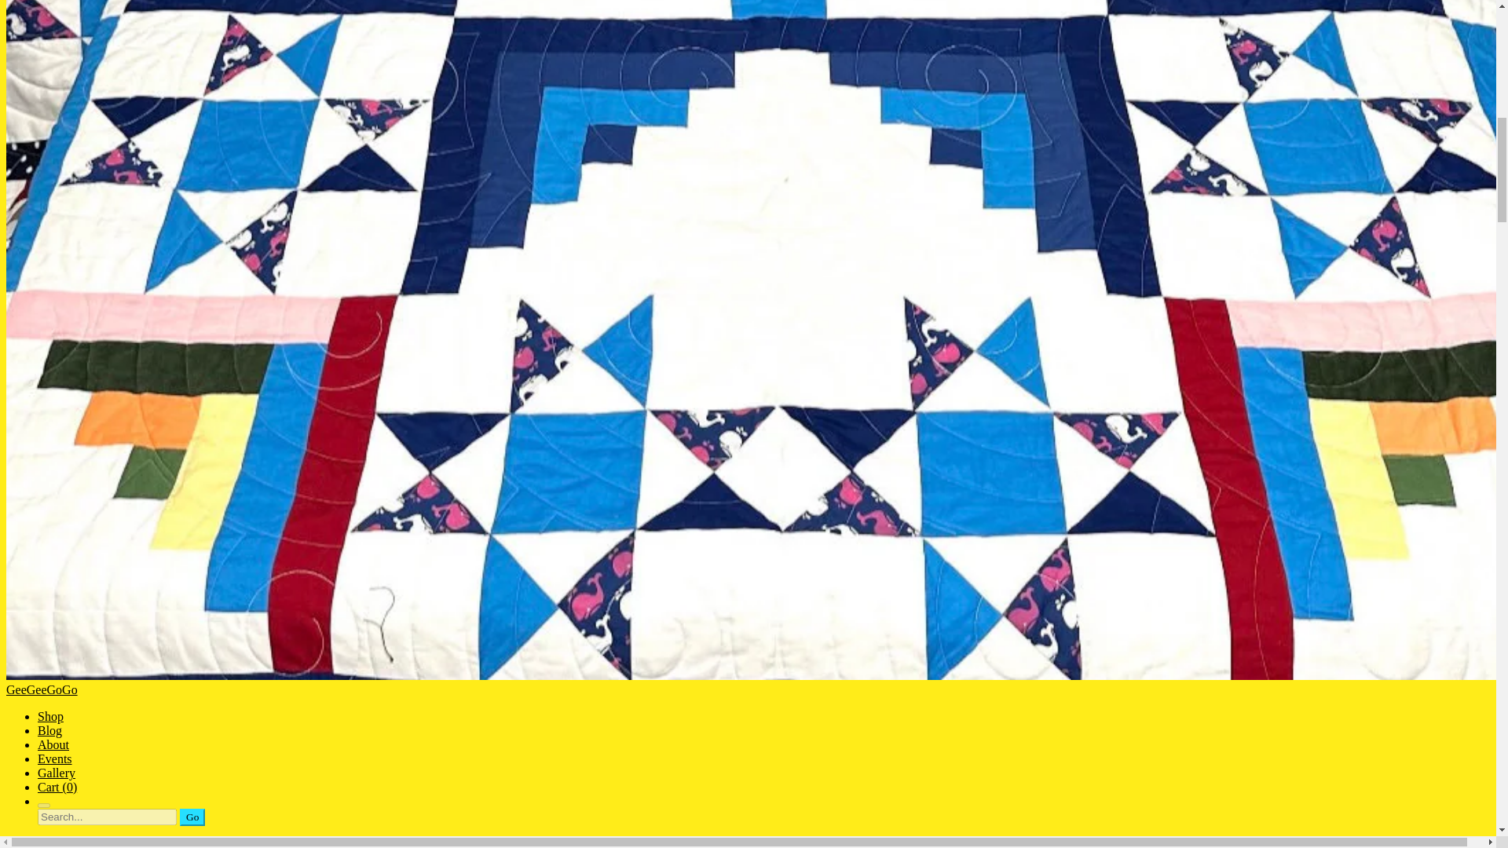 The image size is (1508, 848). I want to click on Go, so click(192, 817).